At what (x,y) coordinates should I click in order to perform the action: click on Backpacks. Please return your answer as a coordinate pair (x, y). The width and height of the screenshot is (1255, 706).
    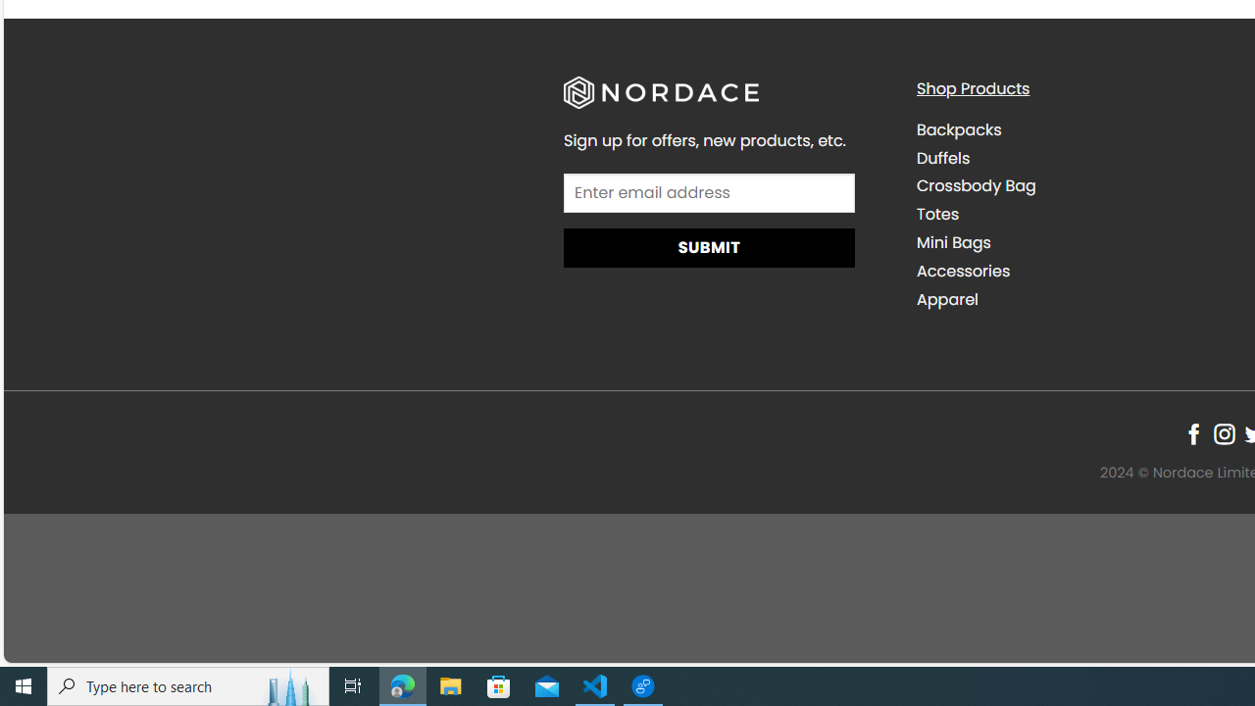
    Looking at the image, I should click on (959, 129).